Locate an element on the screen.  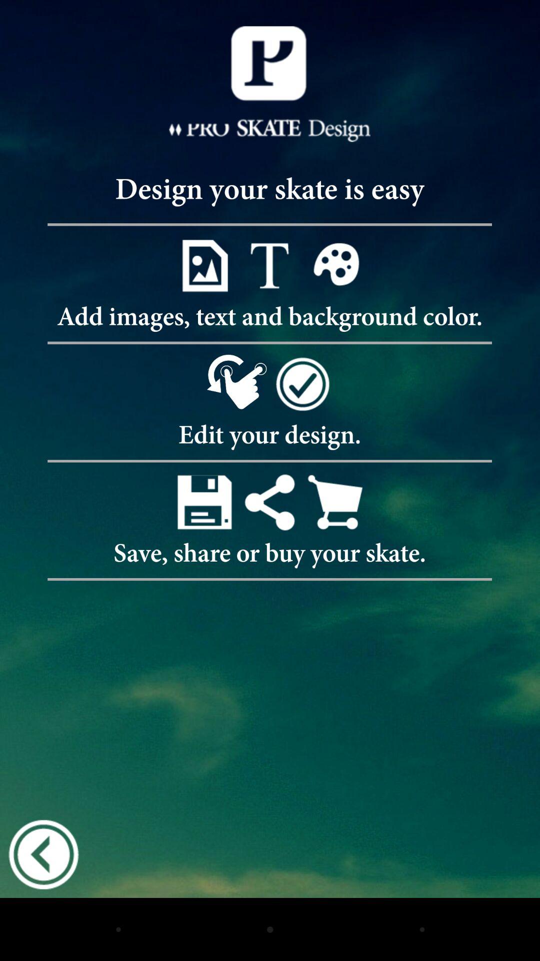
this button takes me back a page in the app is located at coordinates (43, 854).